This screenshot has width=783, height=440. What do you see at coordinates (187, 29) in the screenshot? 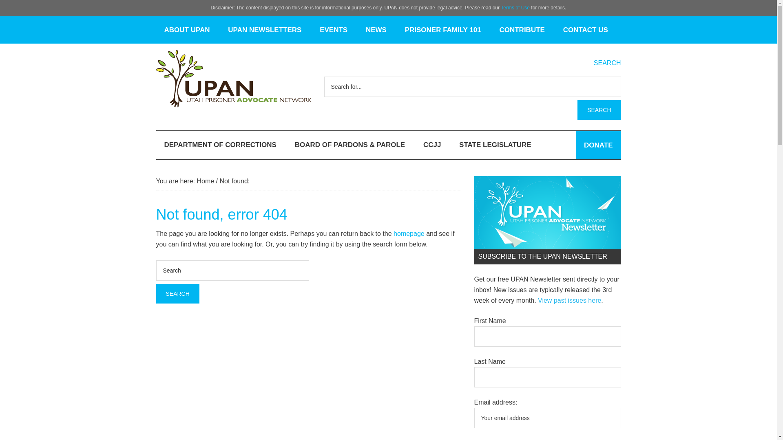
I see `ABOUT UPAN` at bounding box center [187, 29].